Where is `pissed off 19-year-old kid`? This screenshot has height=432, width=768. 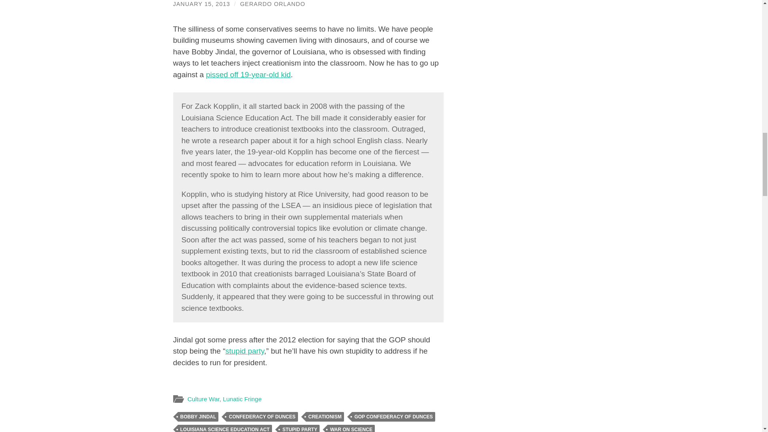 pissed off 19-year-old kid is located at coordinates (248, 74).